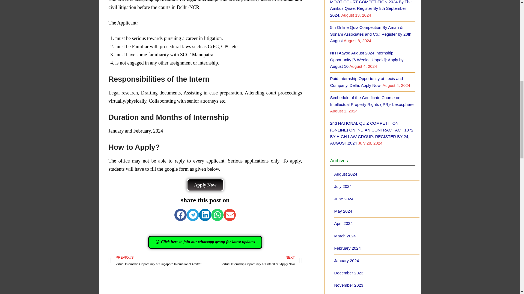 This screenshot has height=294, width=524. What do you see at coordinates (205, 185) in the screenshot?
I see `Apply Now` at bounding box center [205, 185].